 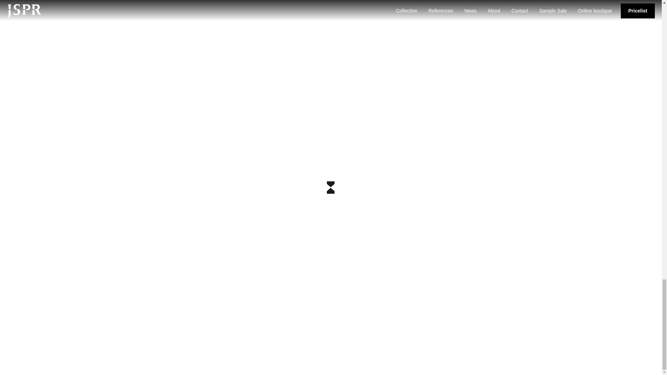 What do you see at coordinates (223, 246) in the screenshot?
I see `Subscribe to our newsletter` at bounding box center [223, 246].